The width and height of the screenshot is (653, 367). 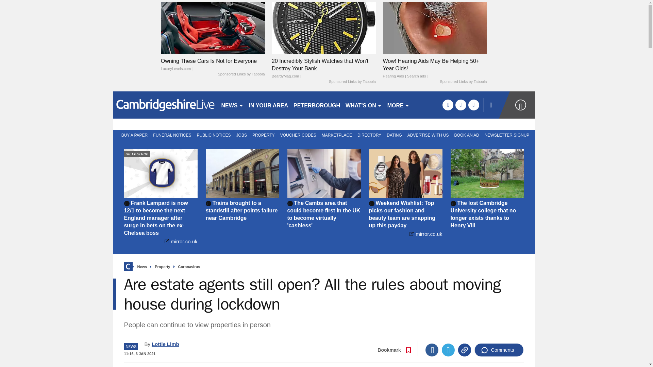 What do you see at coordinates (448, 105) in the screenshot?
I see `facebook` at bounding box center [448, 105].